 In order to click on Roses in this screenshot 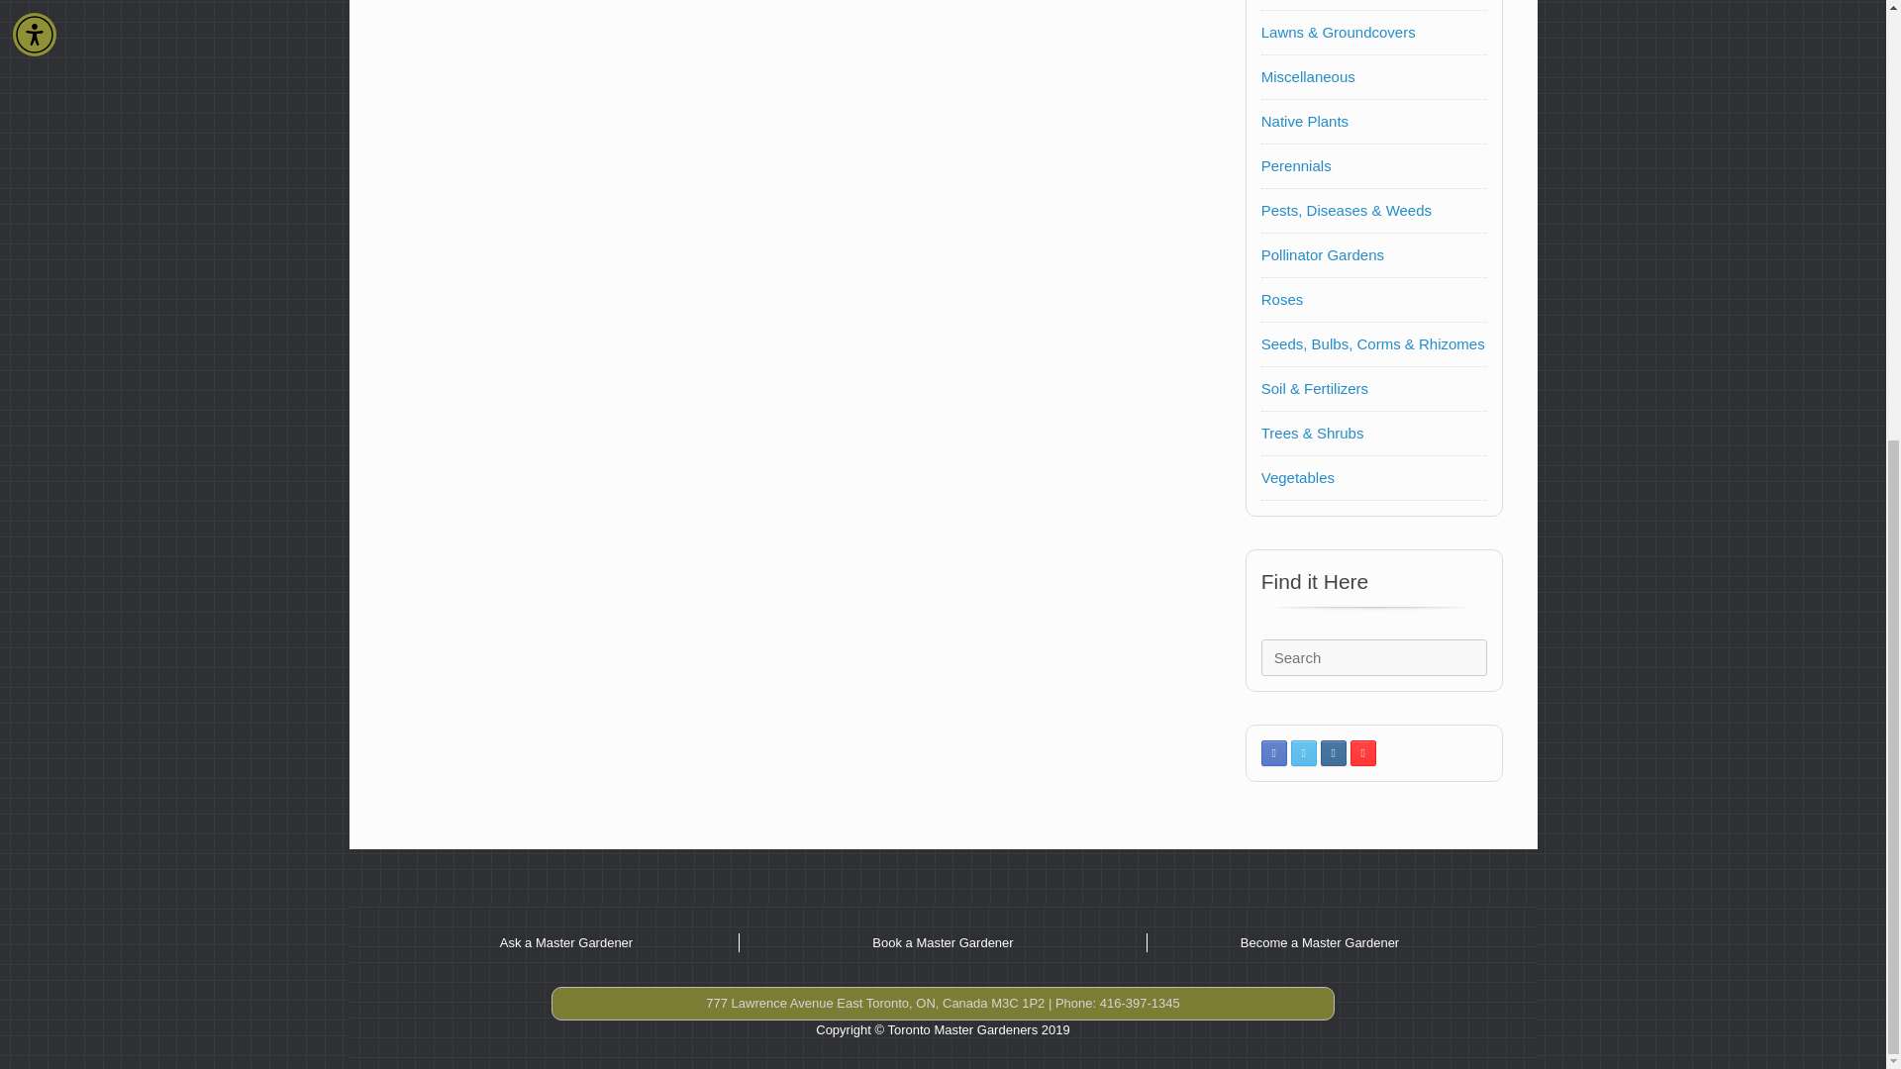, I will do `click(1283, 299)`.